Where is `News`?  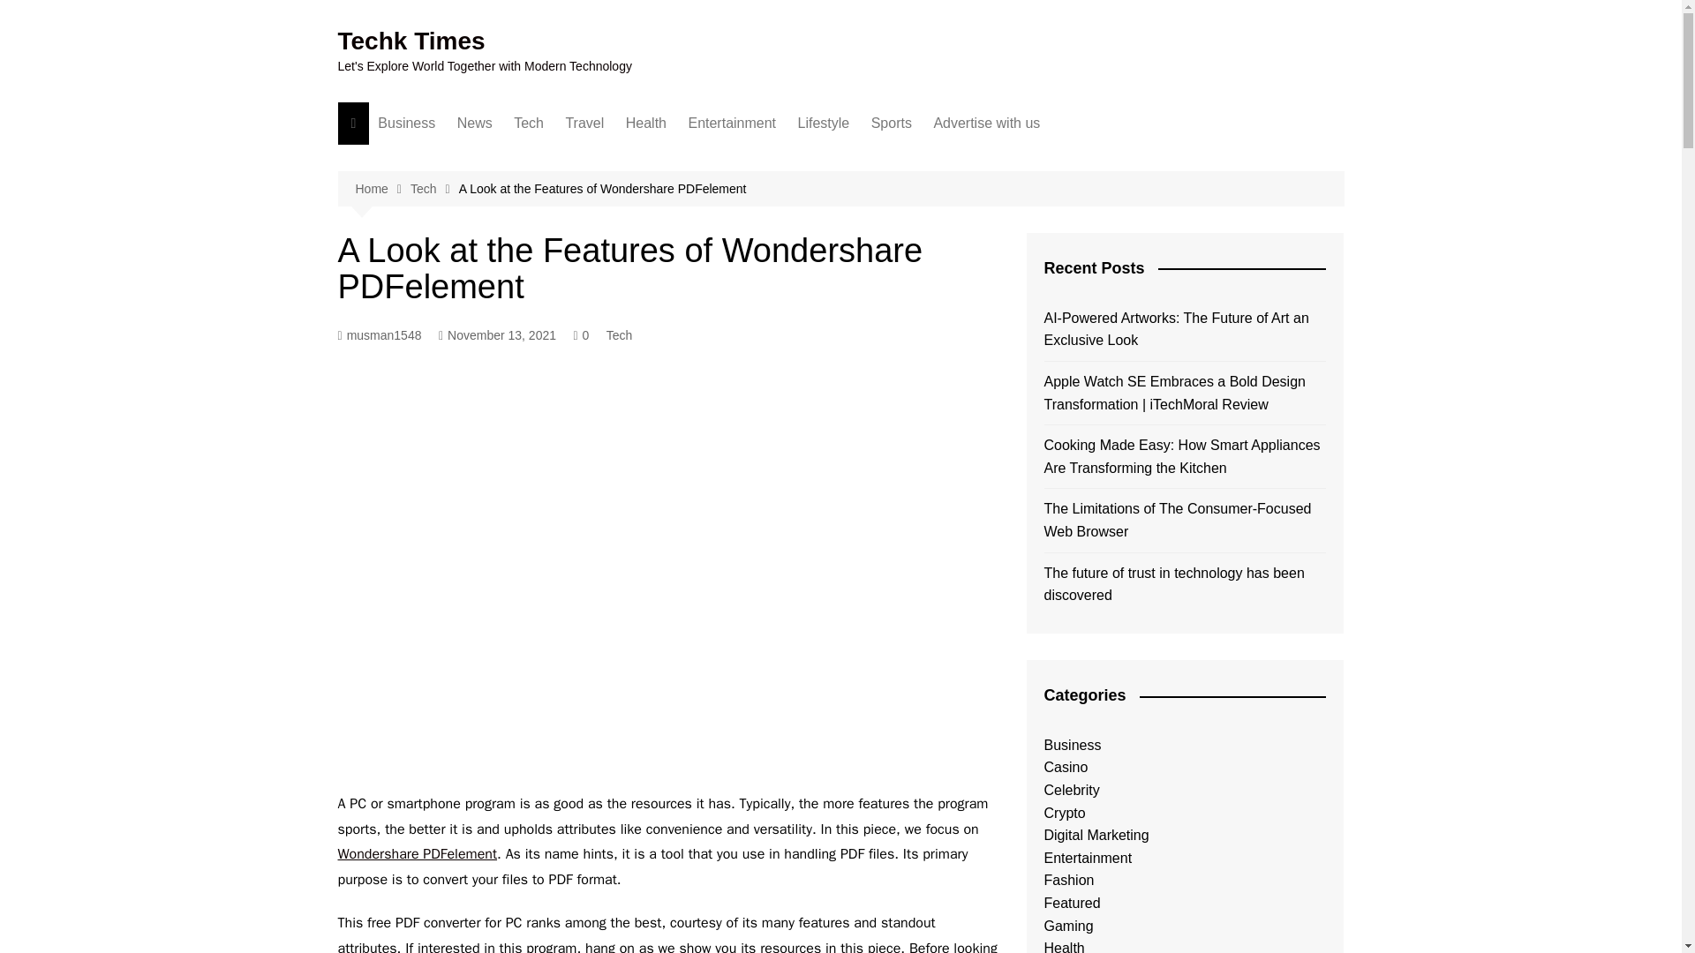 News is located at coordinates (475, 124).